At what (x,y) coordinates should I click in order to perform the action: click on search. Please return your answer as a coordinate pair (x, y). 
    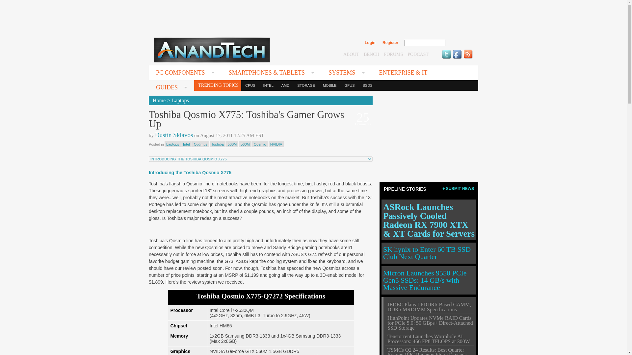
    Looking at the image, I should click on (460, 43).